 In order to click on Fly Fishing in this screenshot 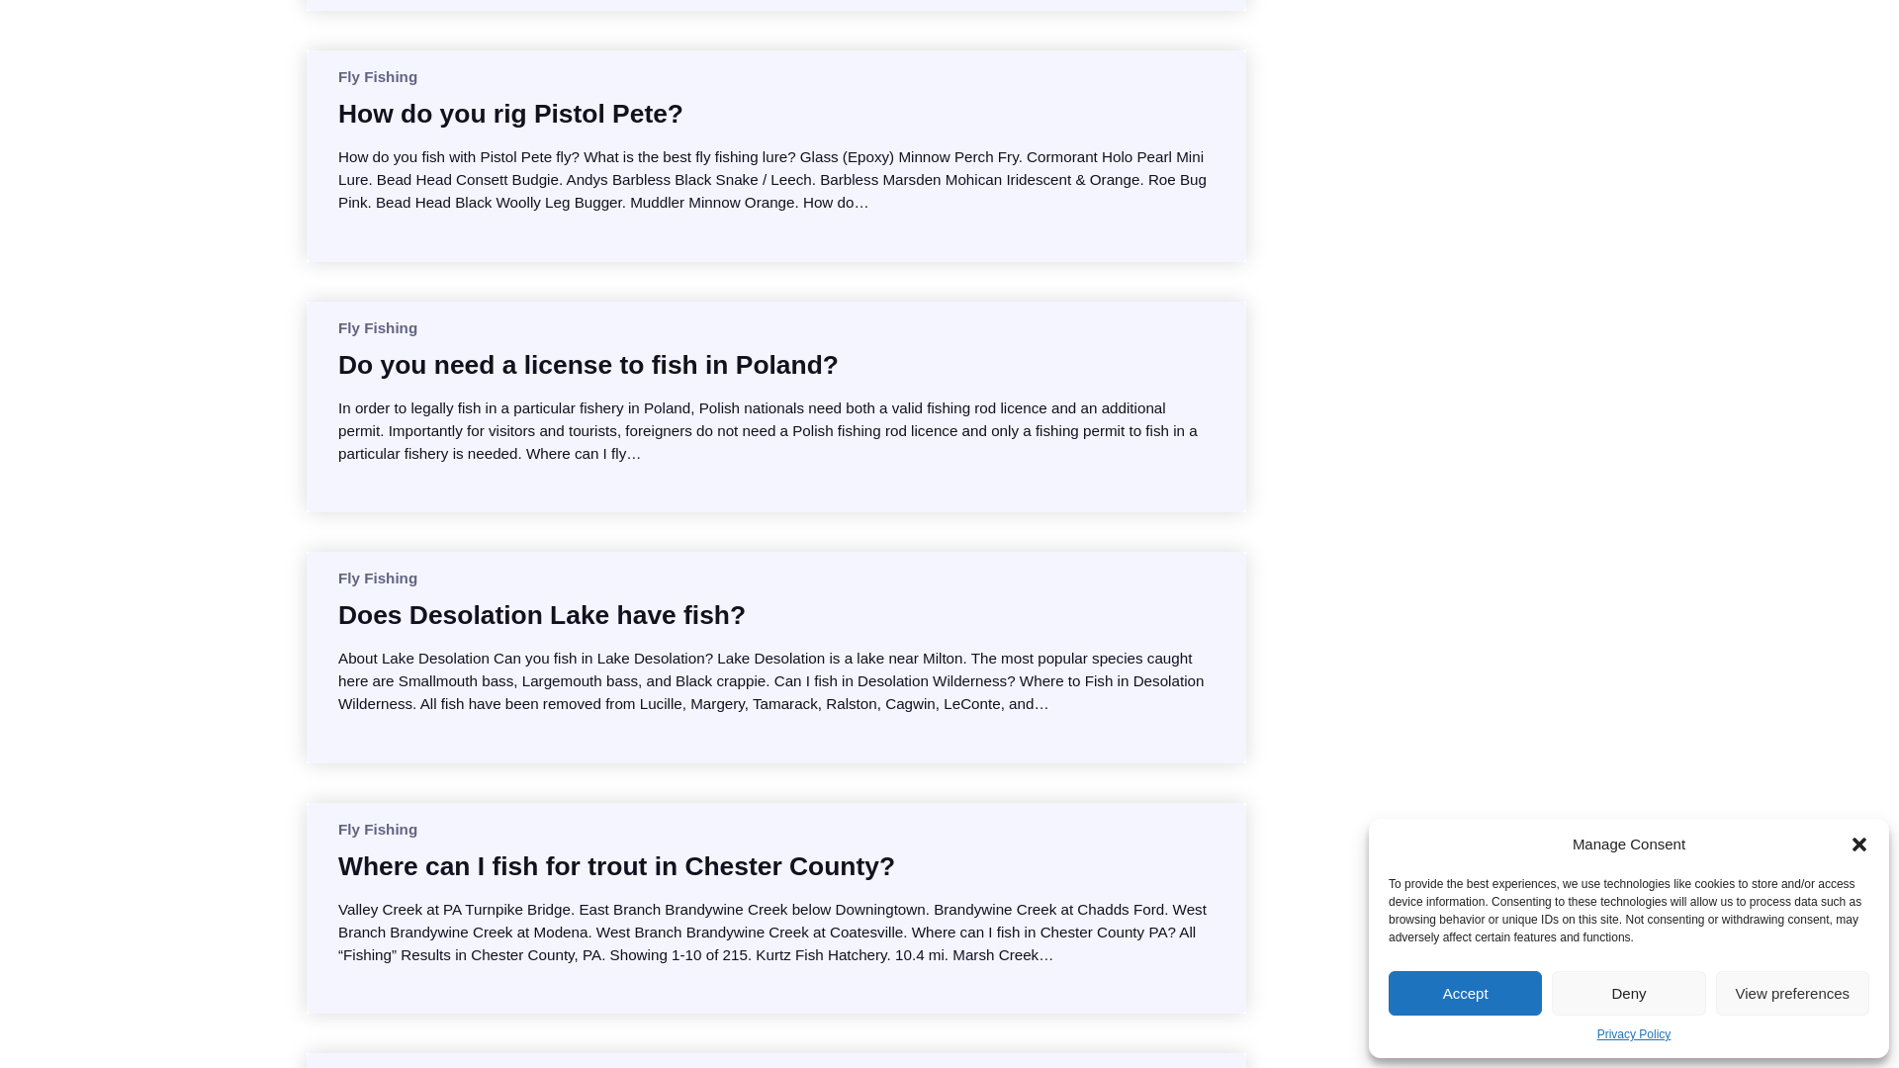, I will do `click(378, 578)`.